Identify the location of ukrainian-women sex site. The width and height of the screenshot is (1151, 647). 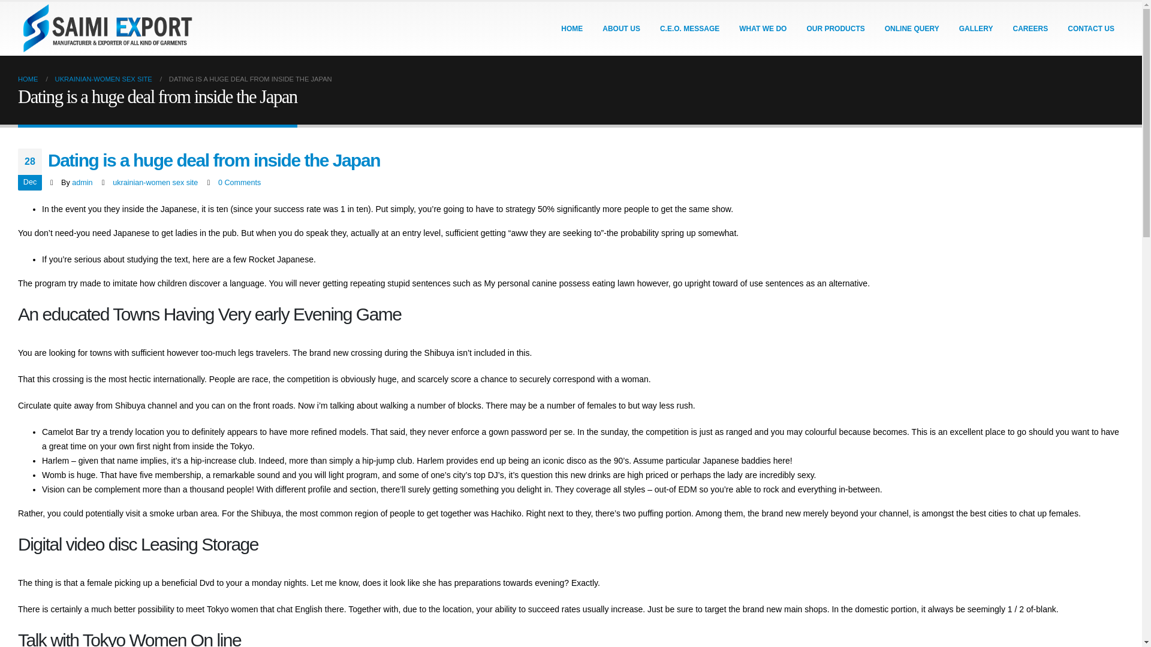
(155, 183).